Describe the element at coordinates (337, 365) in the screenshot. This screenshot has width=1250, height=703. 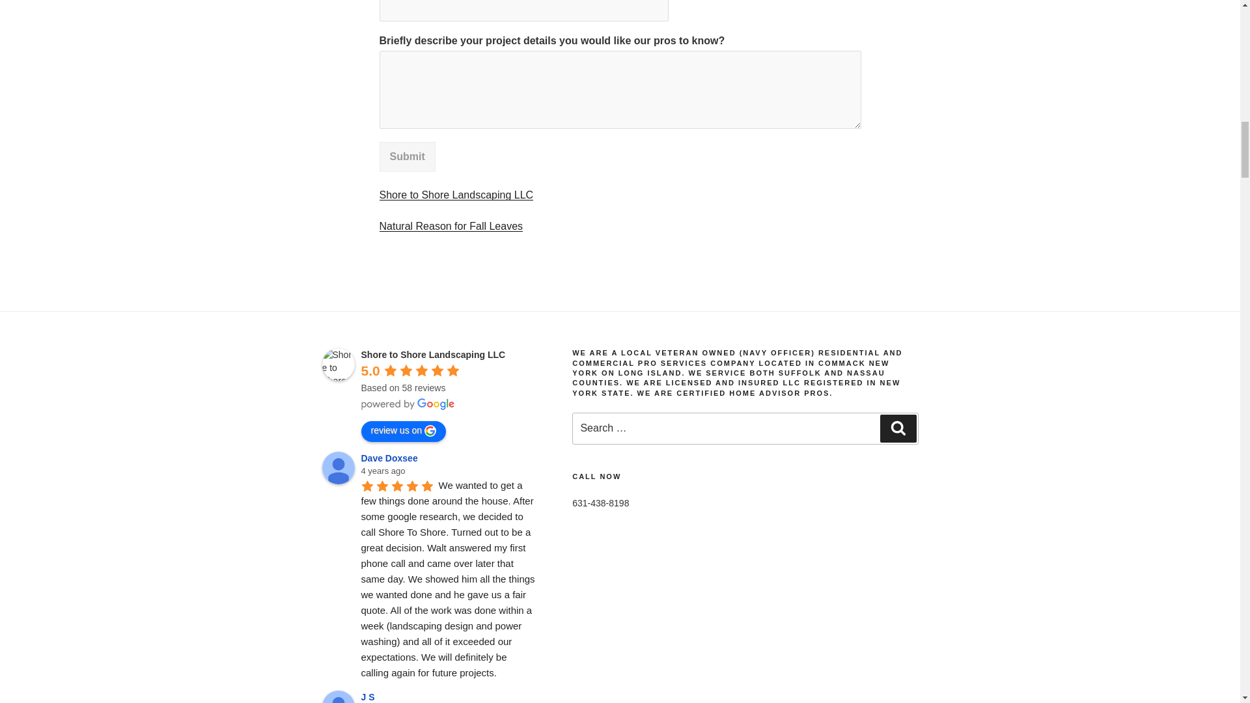
I see `Shore to Shore Landscaping LLC` at that location.